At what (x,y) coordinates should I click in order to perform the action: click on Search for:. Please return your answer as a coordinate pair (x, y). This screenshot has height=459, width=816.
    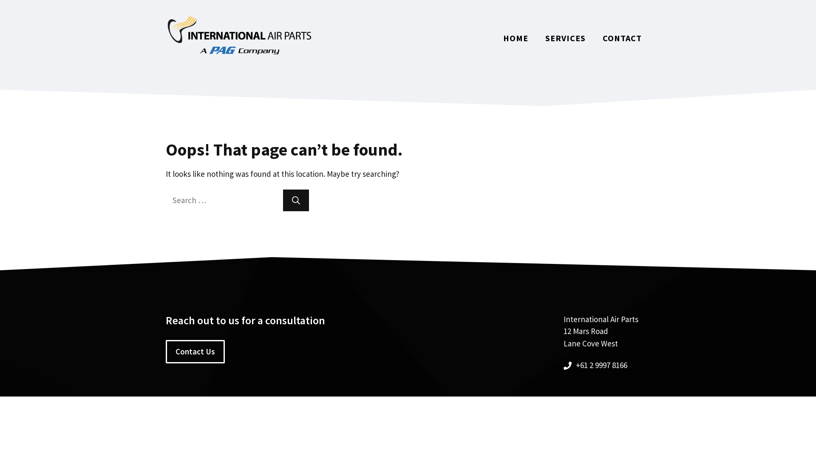
    Looking at the image, I should click on (224, 201).